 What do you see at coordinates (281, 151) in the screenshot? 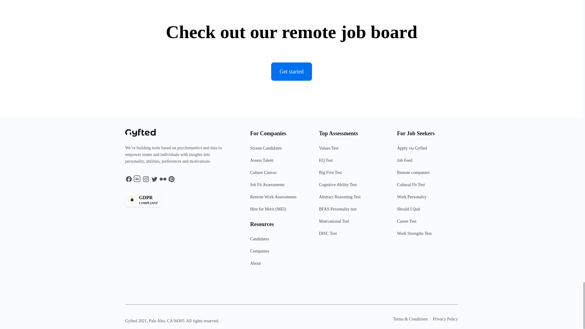
I see `Assess Talent` at bounding box center [281, 151].